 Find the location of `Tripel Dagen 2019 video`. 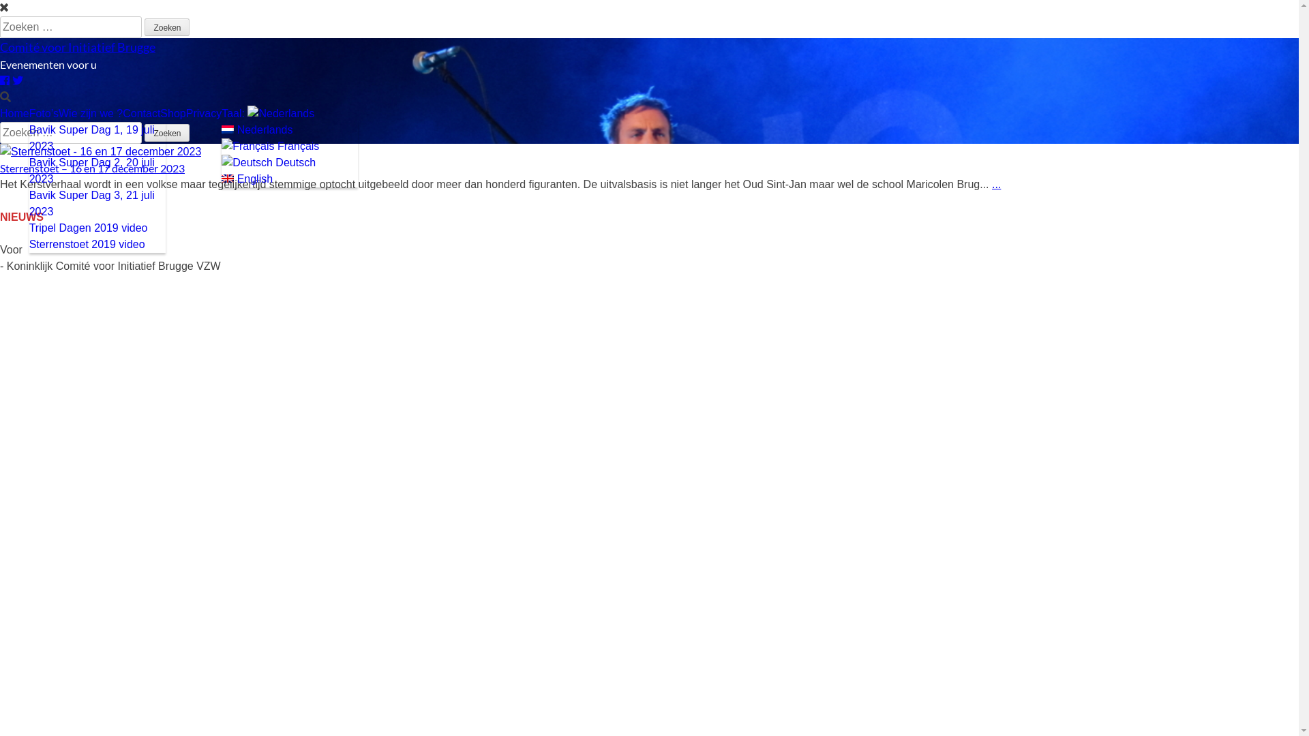

Tripel Dagen 2019 video is located at coordinates (97, 228).